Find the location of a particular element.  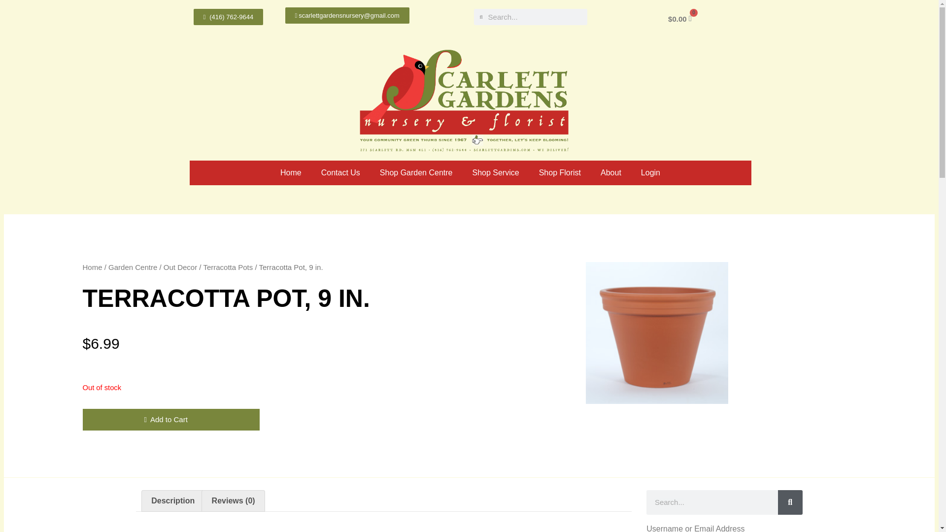

Shop Garden Centre is located at coordinates (416, 172).